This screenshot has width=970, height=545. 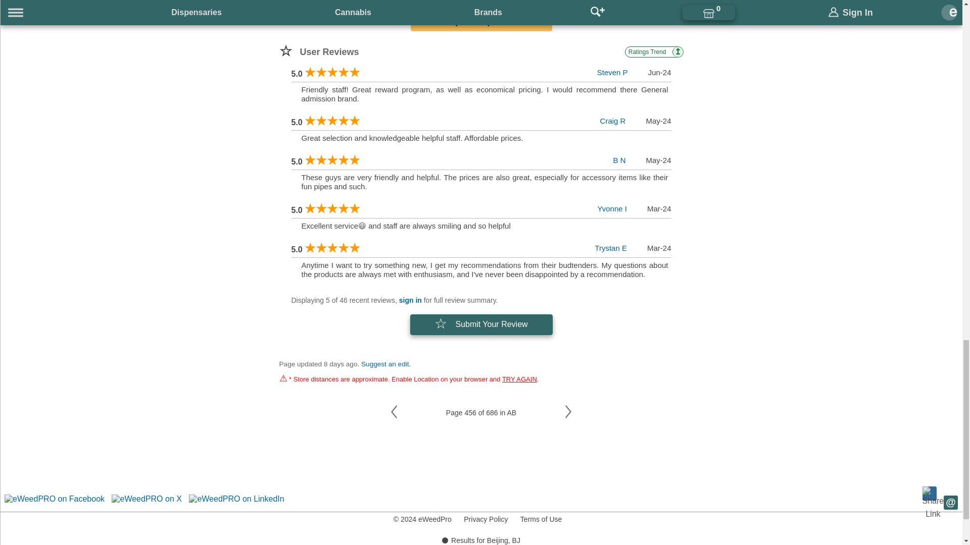 I want to click on Steven P, so click(x=612, y=73).